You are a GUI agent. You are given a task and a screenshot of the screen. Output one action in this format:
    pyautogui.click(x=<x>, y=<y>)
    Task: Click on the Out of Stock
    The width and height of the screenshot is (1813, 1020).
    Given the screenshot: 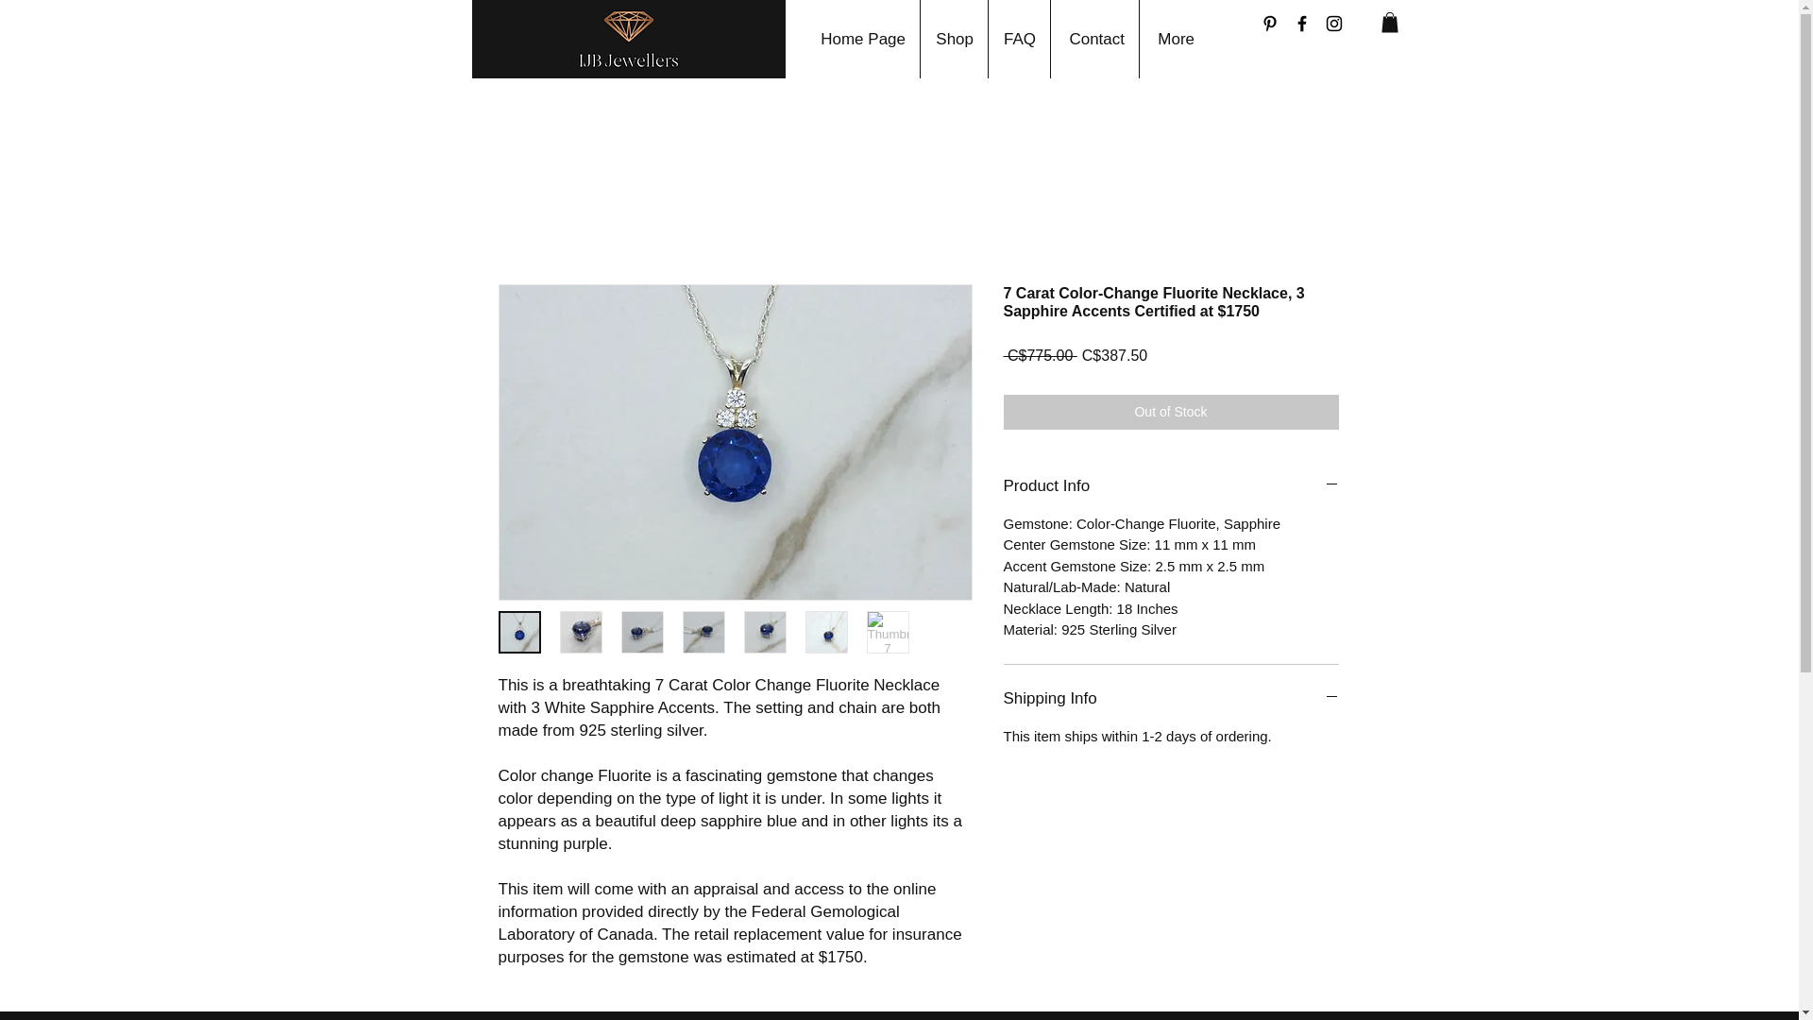 What is the action you would take?
    pyautogui.click(x=1169, y=412)
    